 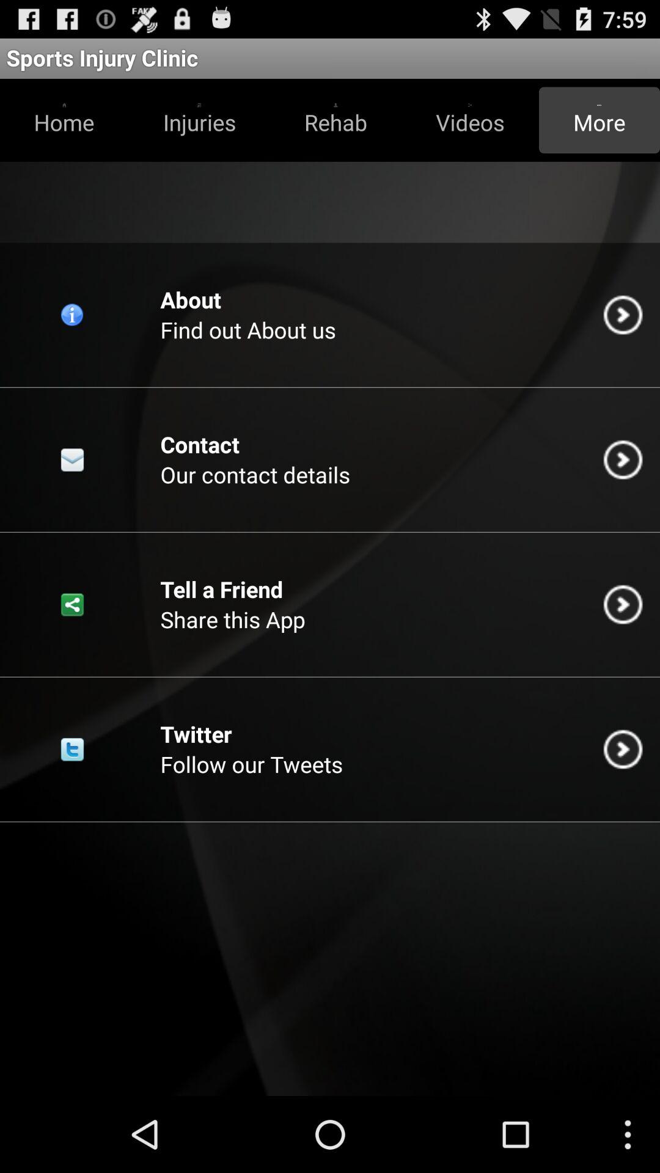 What do you see at coordinates (623, 604) in the screenshot?
I see `open icon to the right of share this app item` at bounding box center [623, 604].